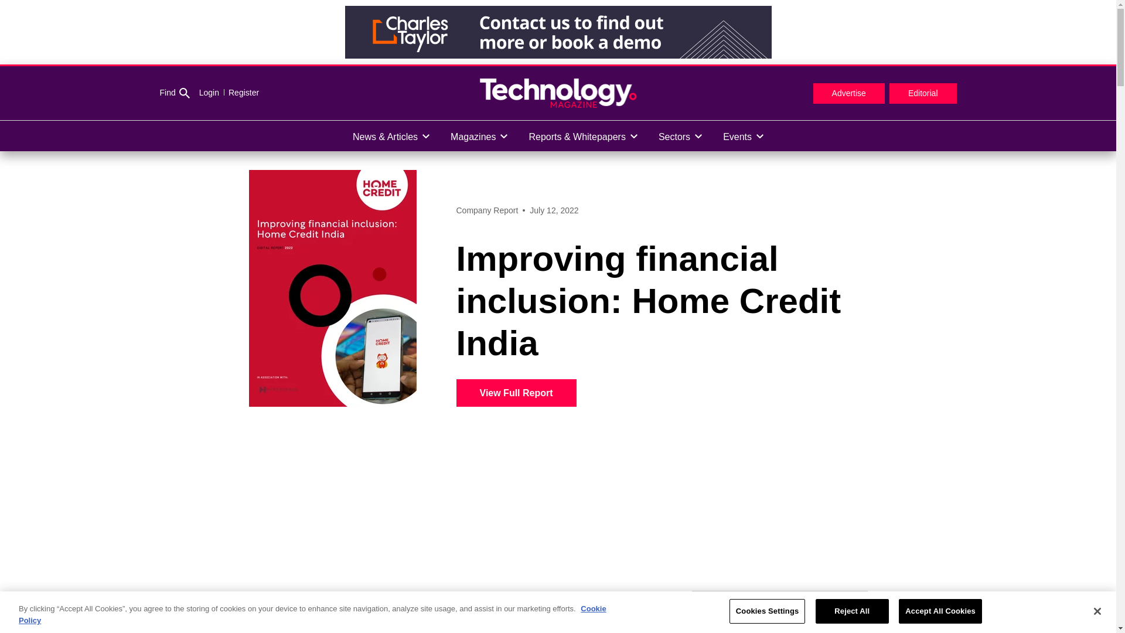 This screenshot has height=633, width=1125. I want to click on Sectors, so click(680, 136).